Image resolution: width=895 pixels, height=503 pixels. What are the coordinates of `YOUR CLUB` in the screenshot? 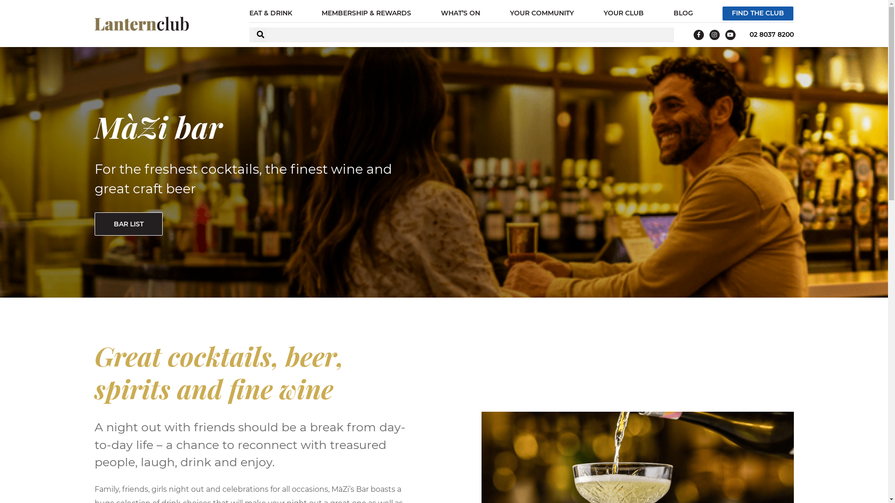 It's located at (626, 14).